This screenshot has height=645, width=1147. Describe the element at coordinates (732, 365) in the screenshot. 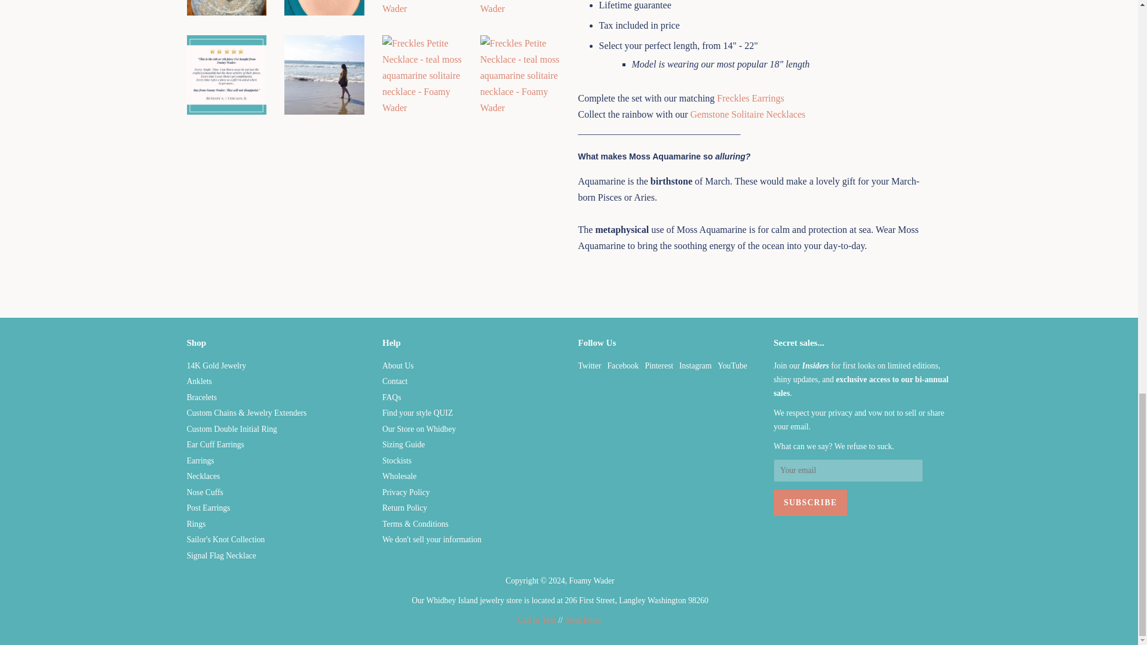

I see `Foamy Wader on YouTube` at that location.